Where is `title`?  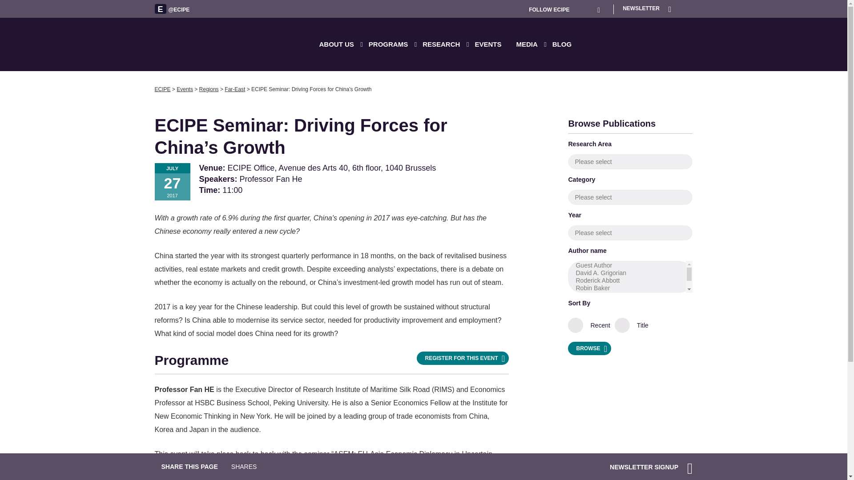 title is located at coordinates (623, 327).